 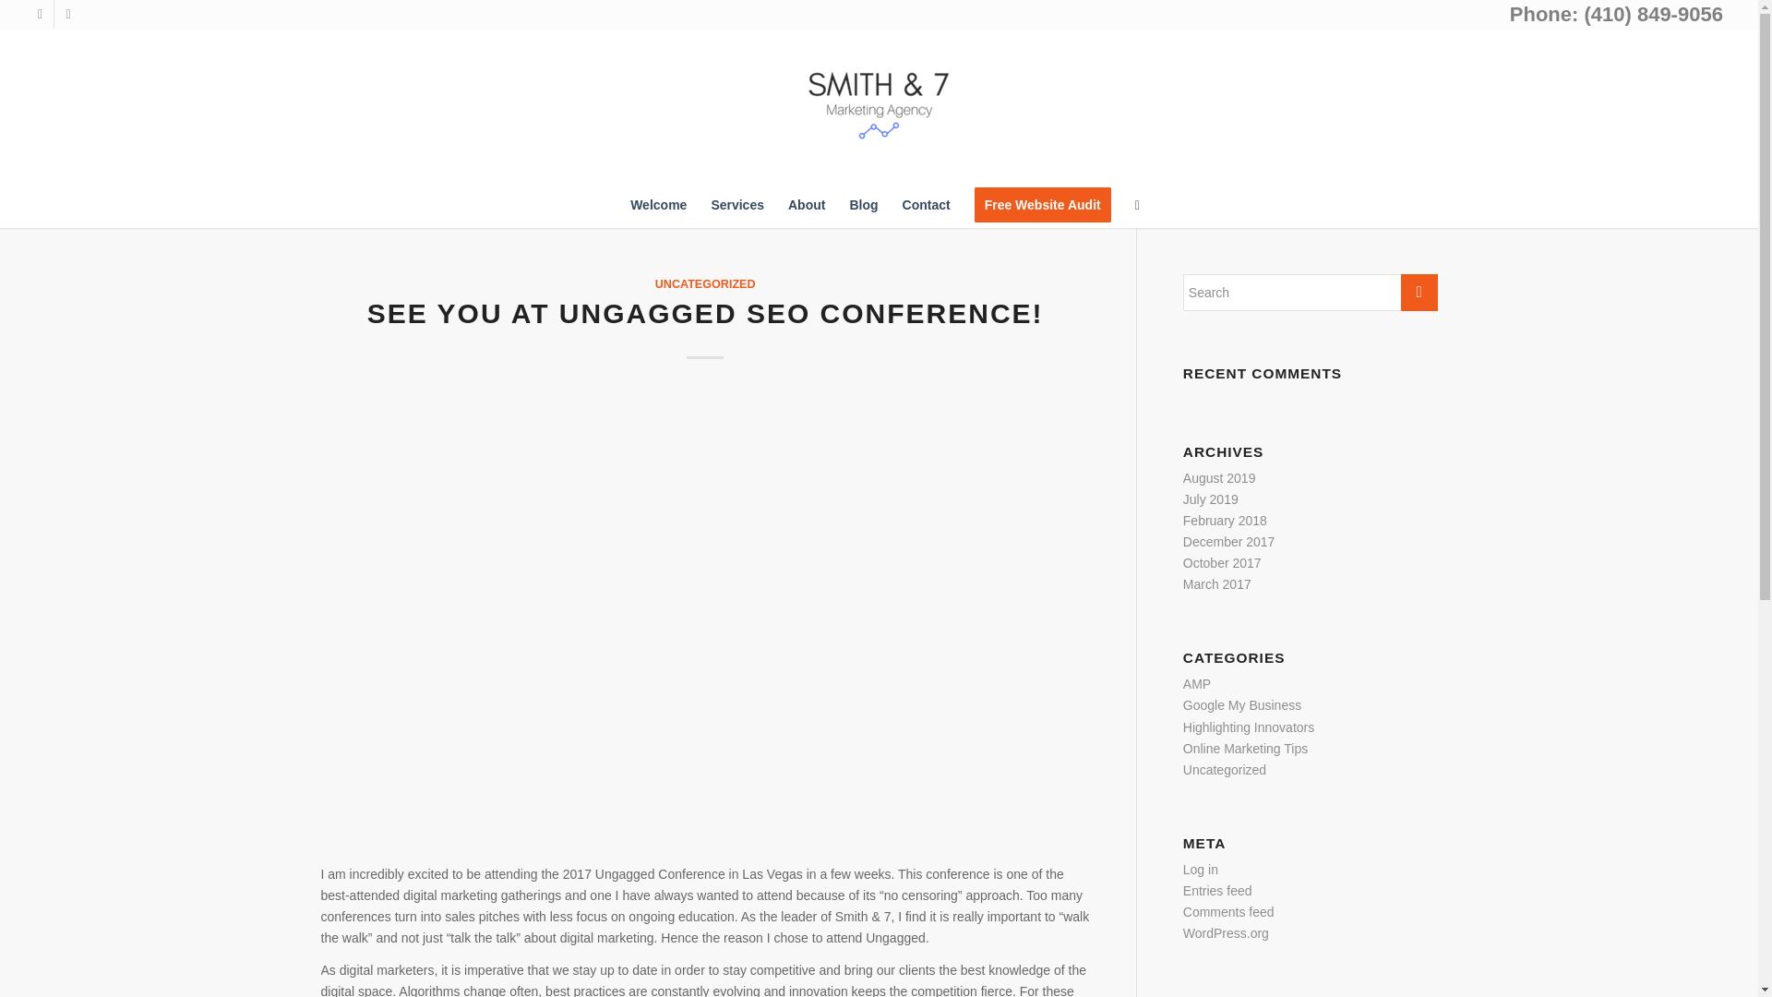 I want to click on UNCATEGORIZED, so click(x=705, y=284).